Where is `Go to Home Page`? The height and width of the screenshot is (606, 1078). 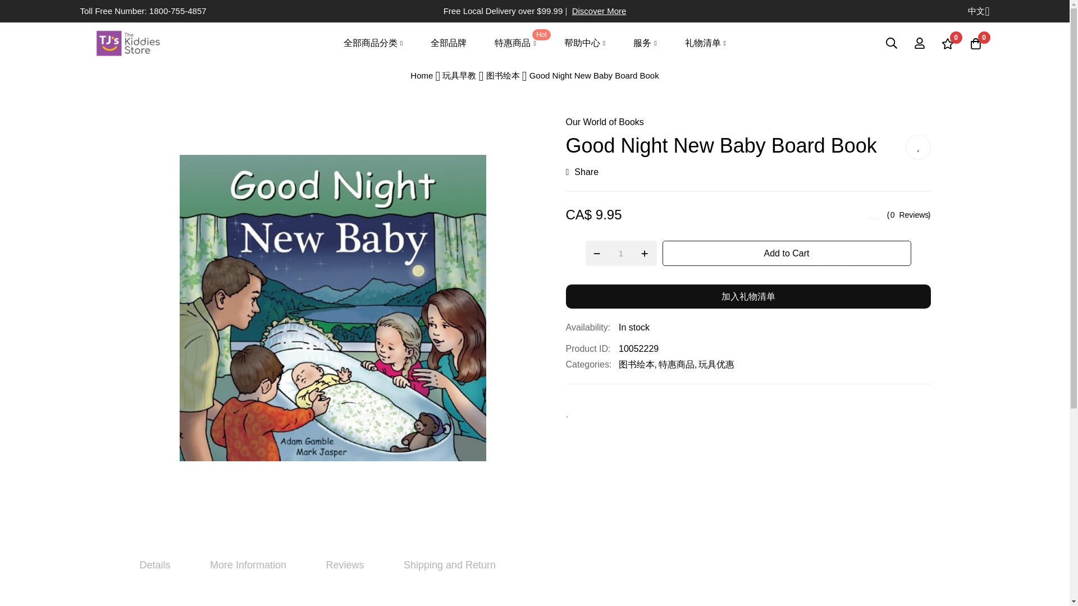 Go to Home Page is located at coordinates (423, 75).